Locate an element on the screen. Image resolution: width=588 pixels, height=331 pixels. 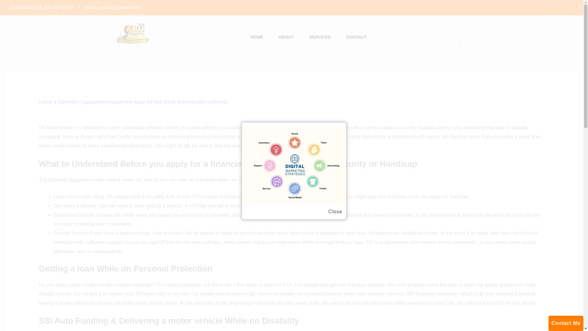
Close is located at coordinates (335, 212).